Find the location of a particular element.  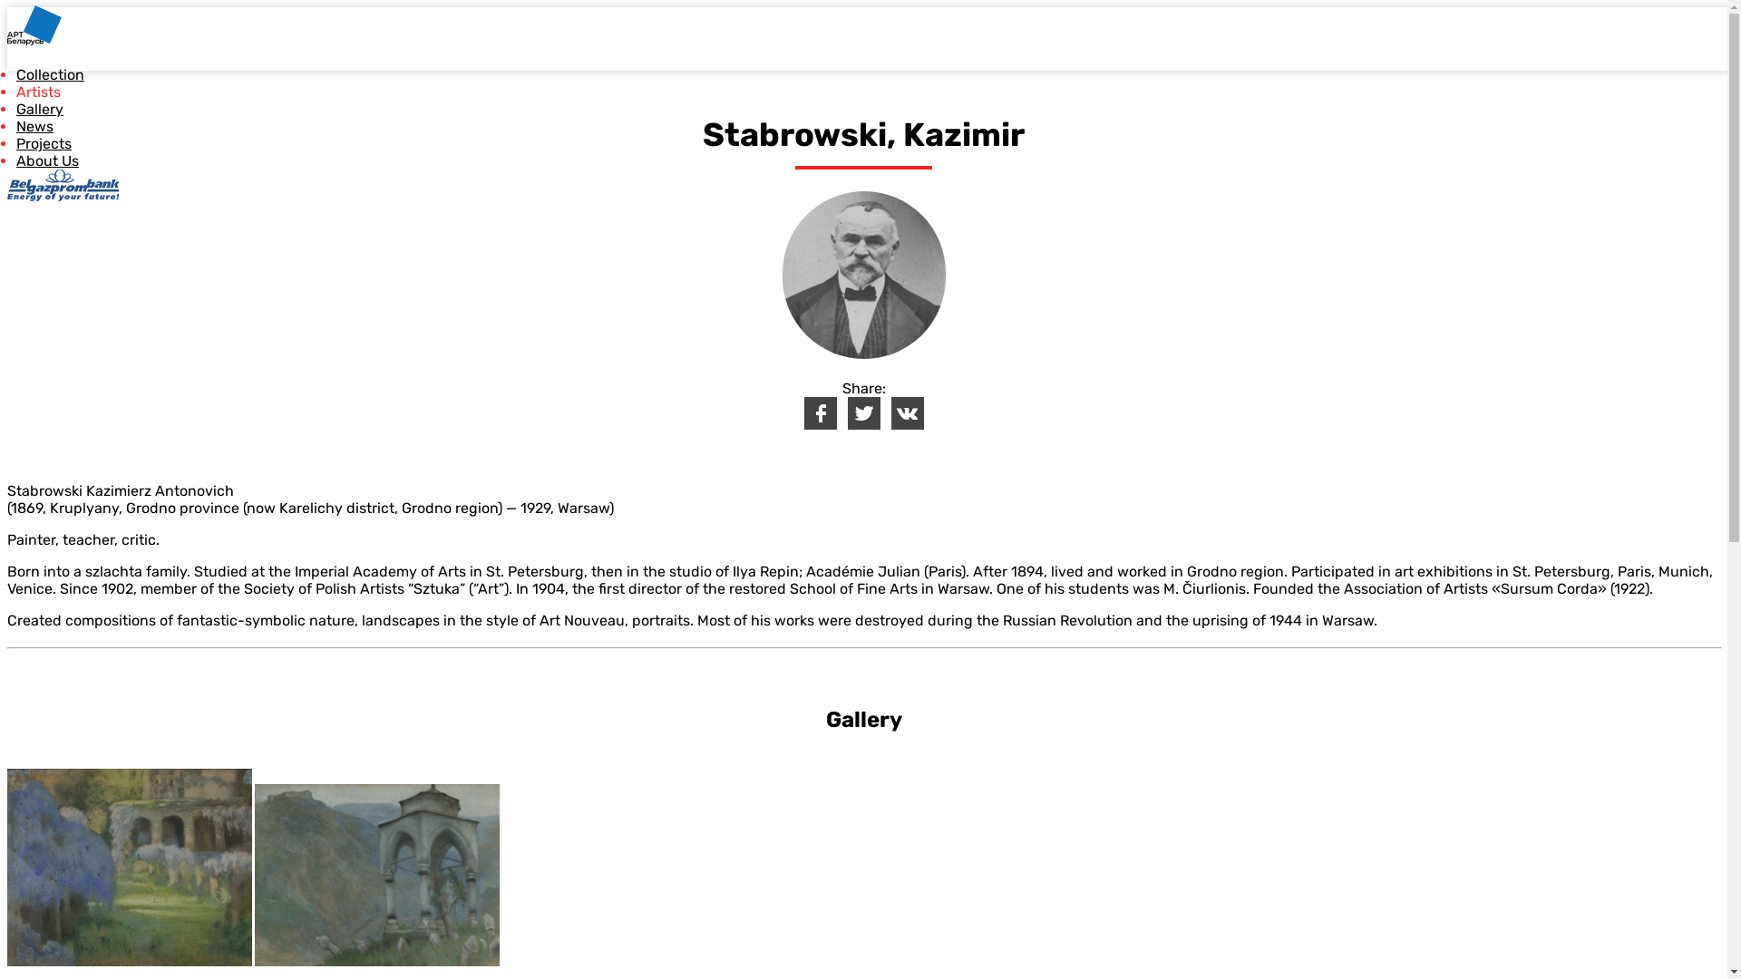

Projects is located at coordinates (44, 143).